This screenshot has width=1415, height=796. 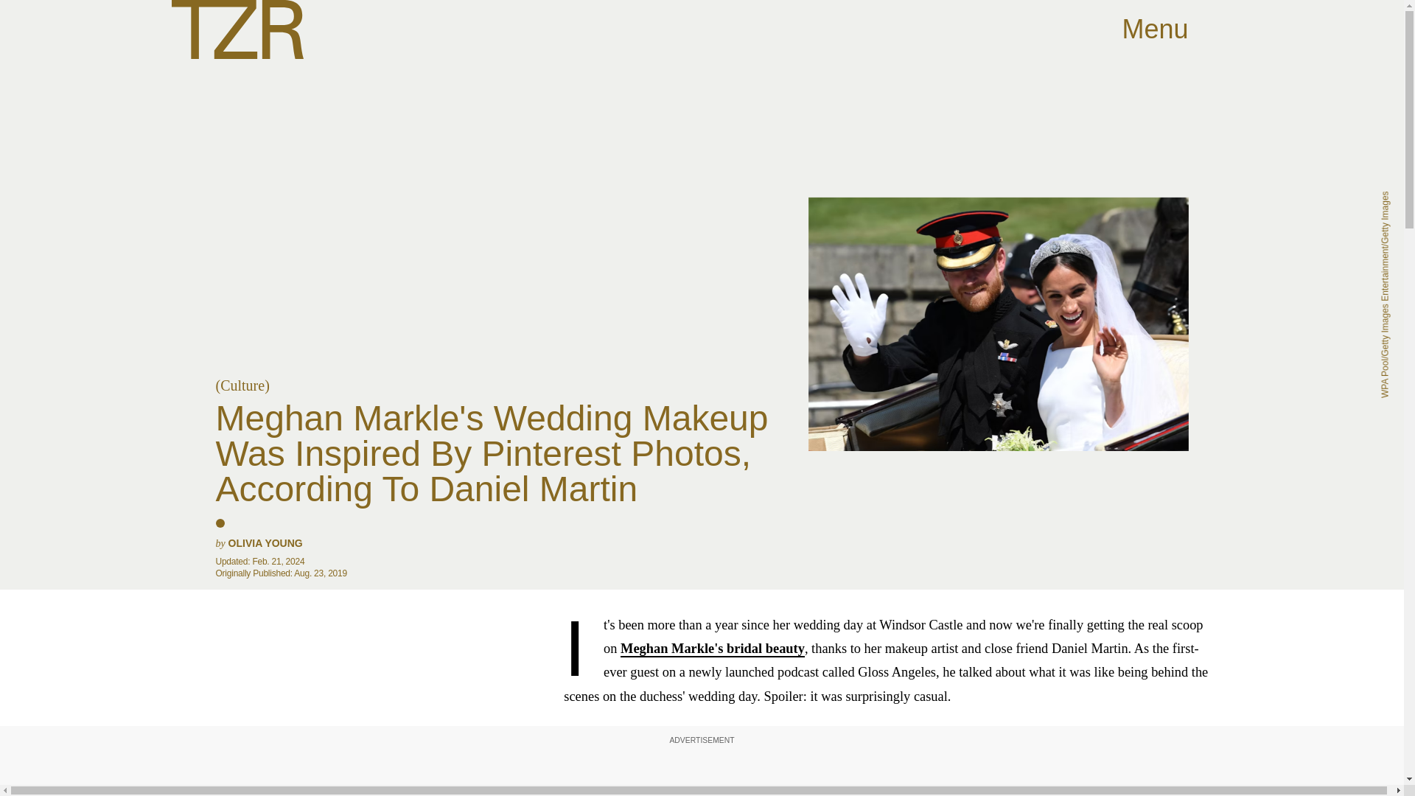 What do you see at coordinates (265, 543) in the screenshot?
I see `OLIVIA YOUNG` at bounding box center [265, 543].